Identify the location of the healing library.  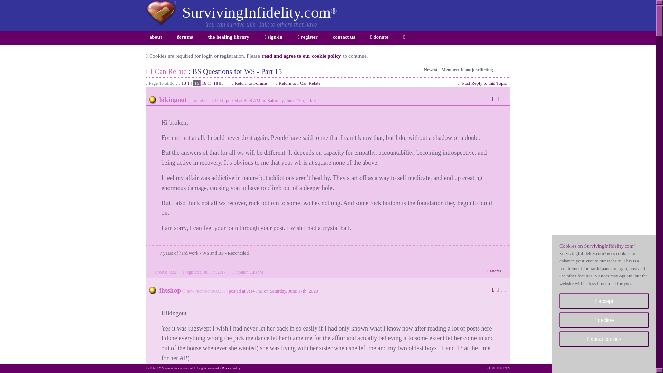
(229, 38).